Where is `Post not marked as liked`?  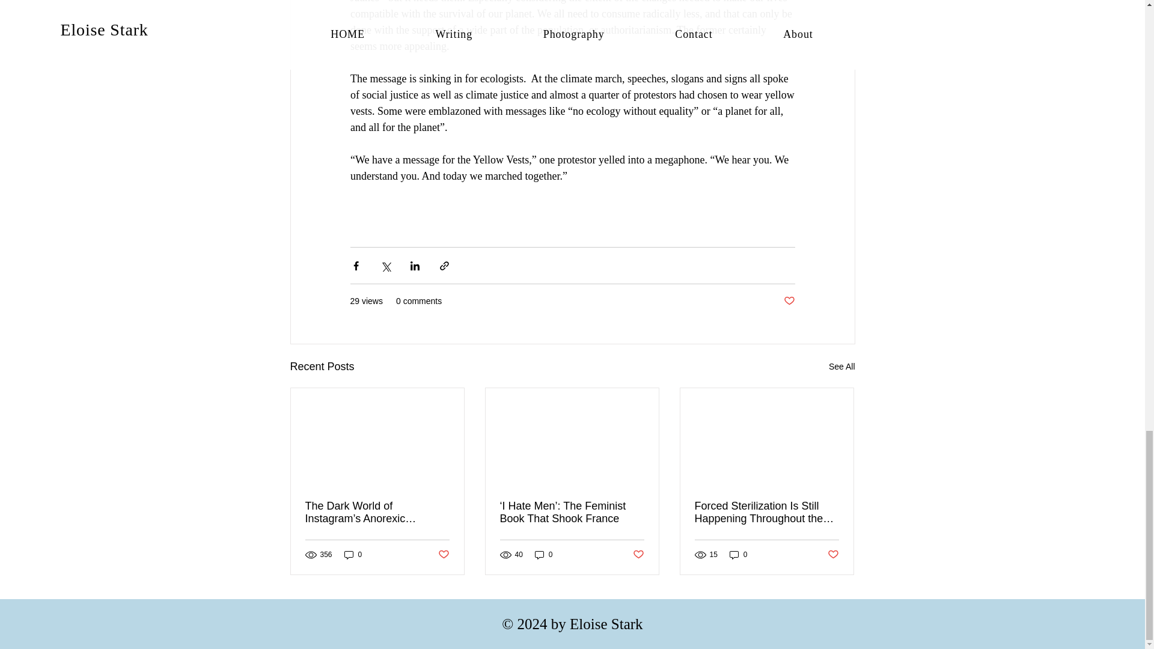 Post not marked as liked is located at coordinates (442, 555).